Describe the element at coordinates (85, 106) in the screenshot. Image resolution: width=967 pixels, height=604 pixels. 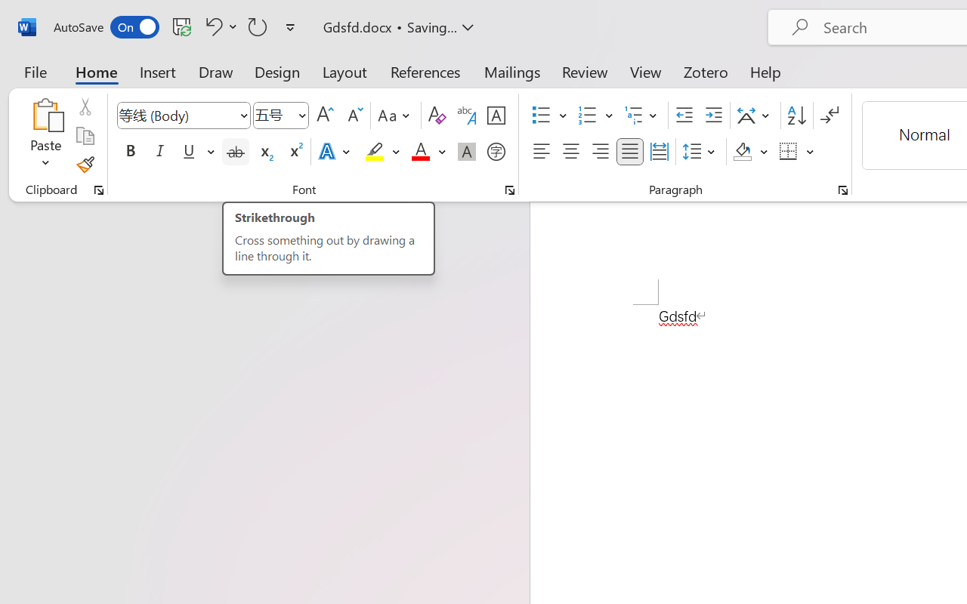
I see `Cut` at that location.